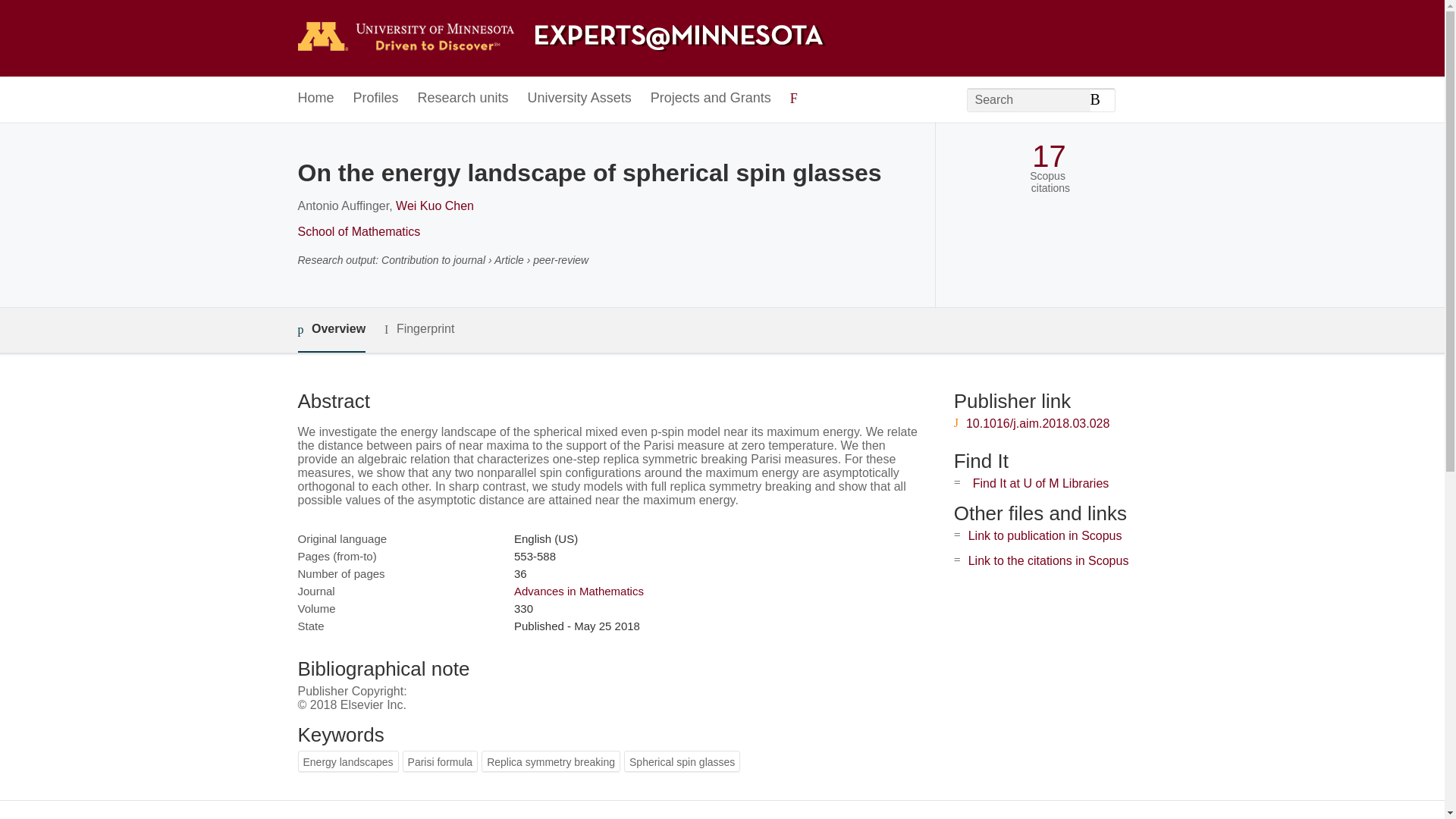 This screenshot has width=1456, height=819. I want to click on Research units, so click(463, 99).